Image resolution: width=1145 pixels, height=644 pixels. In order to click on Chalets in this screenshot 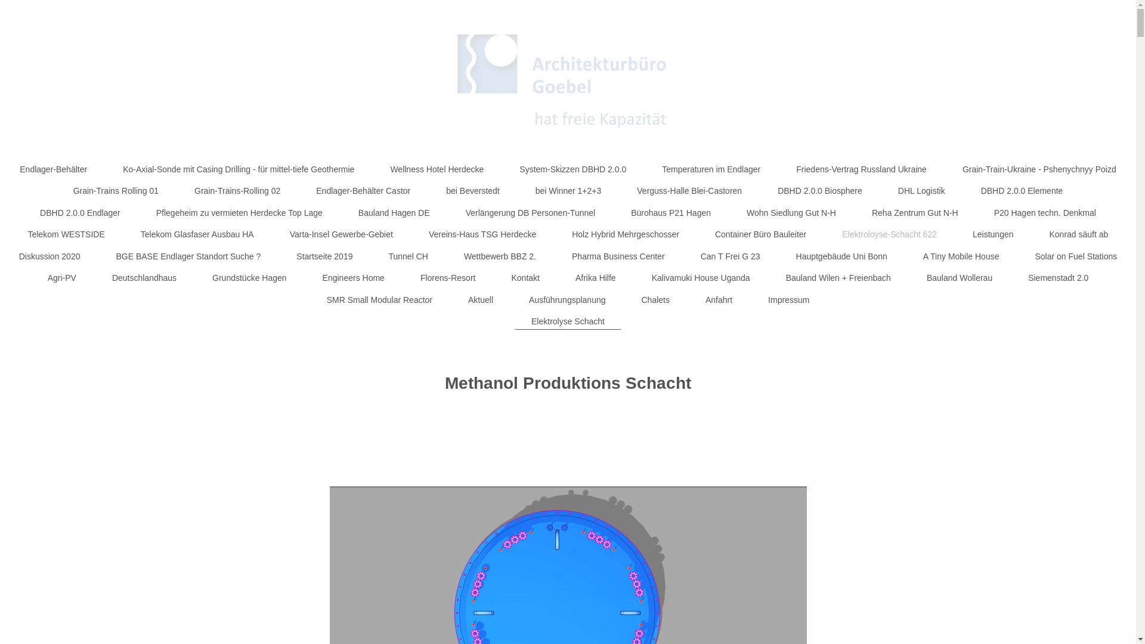, I will do `click(656, 300)`.